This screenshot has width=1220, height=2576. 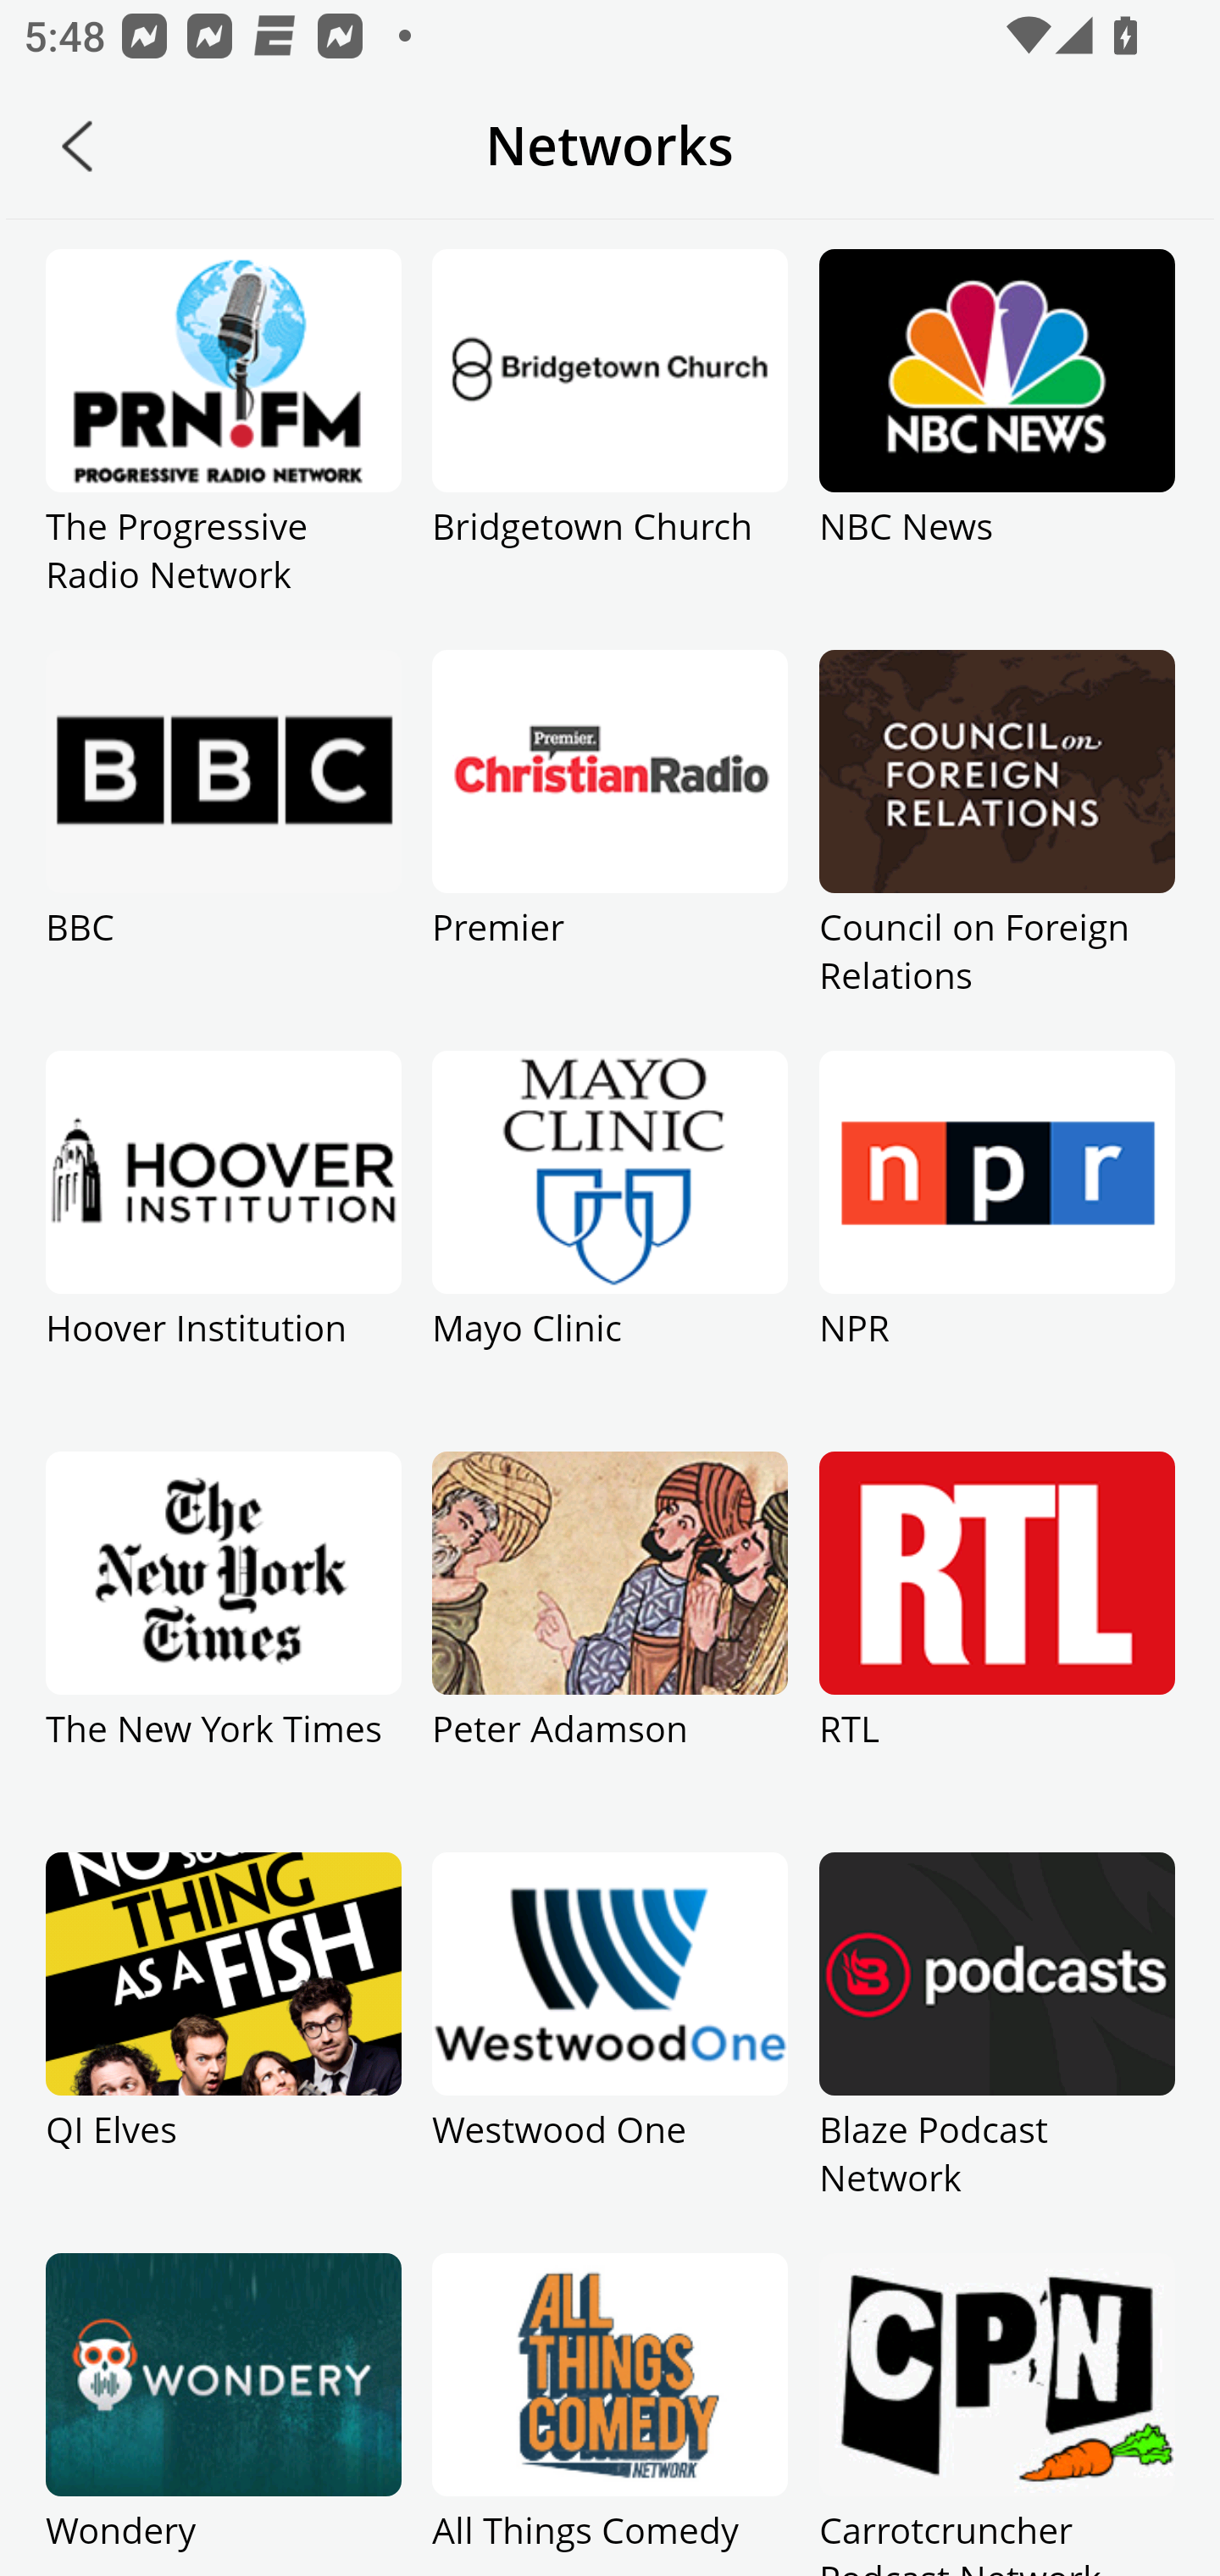 I want to click on Mayo Clinic, so click(x=610, y=1251).